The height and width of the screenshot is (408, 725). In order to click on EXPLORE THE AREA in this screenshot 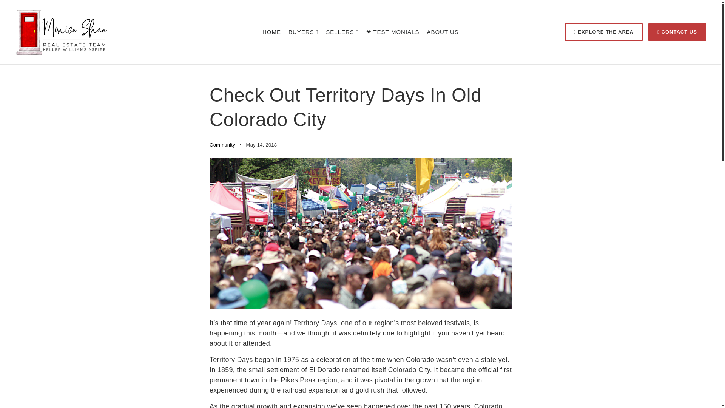, I will do `click(603, 32)`.